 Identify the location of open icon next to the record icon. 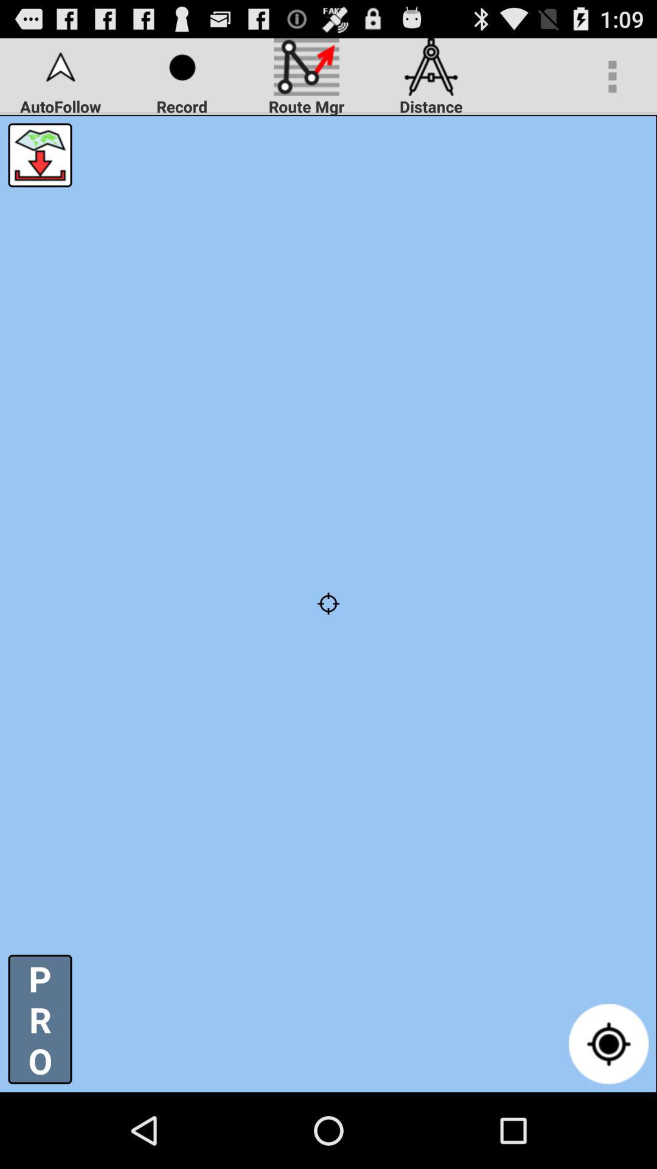
(40, 155).